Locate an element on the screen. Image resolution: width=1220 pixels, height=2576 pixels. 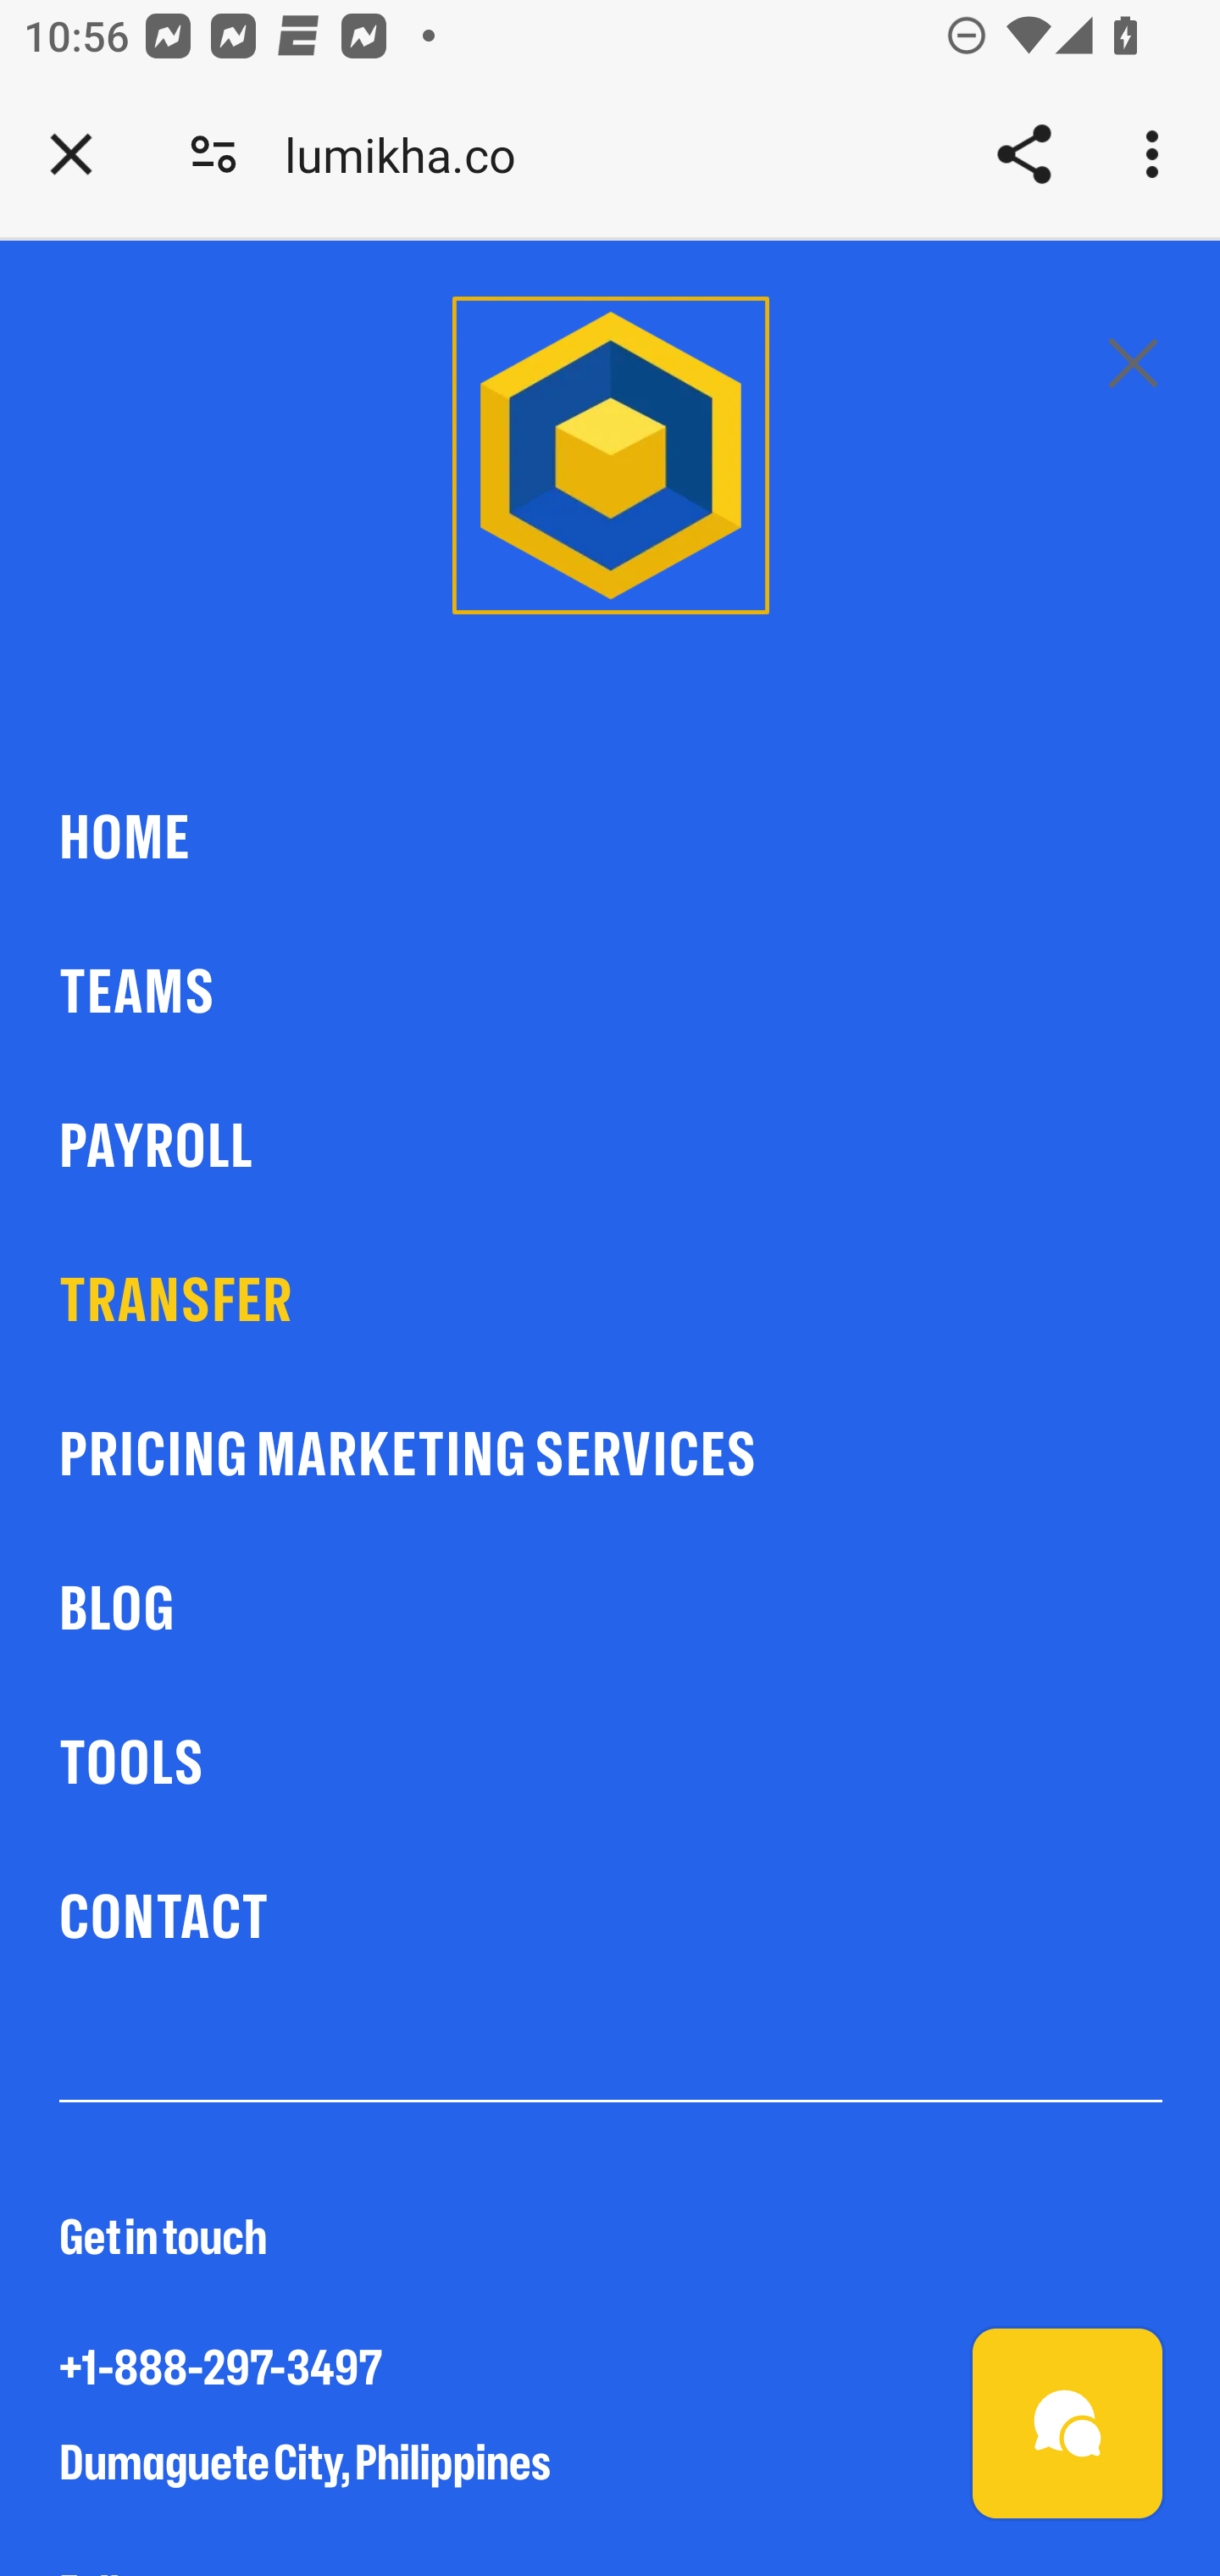
TRANSFER TRANSFER TRANSFER is located at coordinates (612, 1302).